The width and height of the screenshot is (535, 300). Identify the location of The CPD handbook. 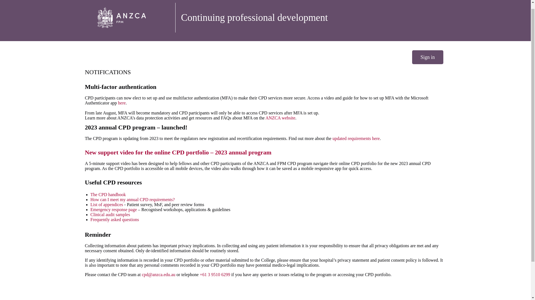
(108, 194).